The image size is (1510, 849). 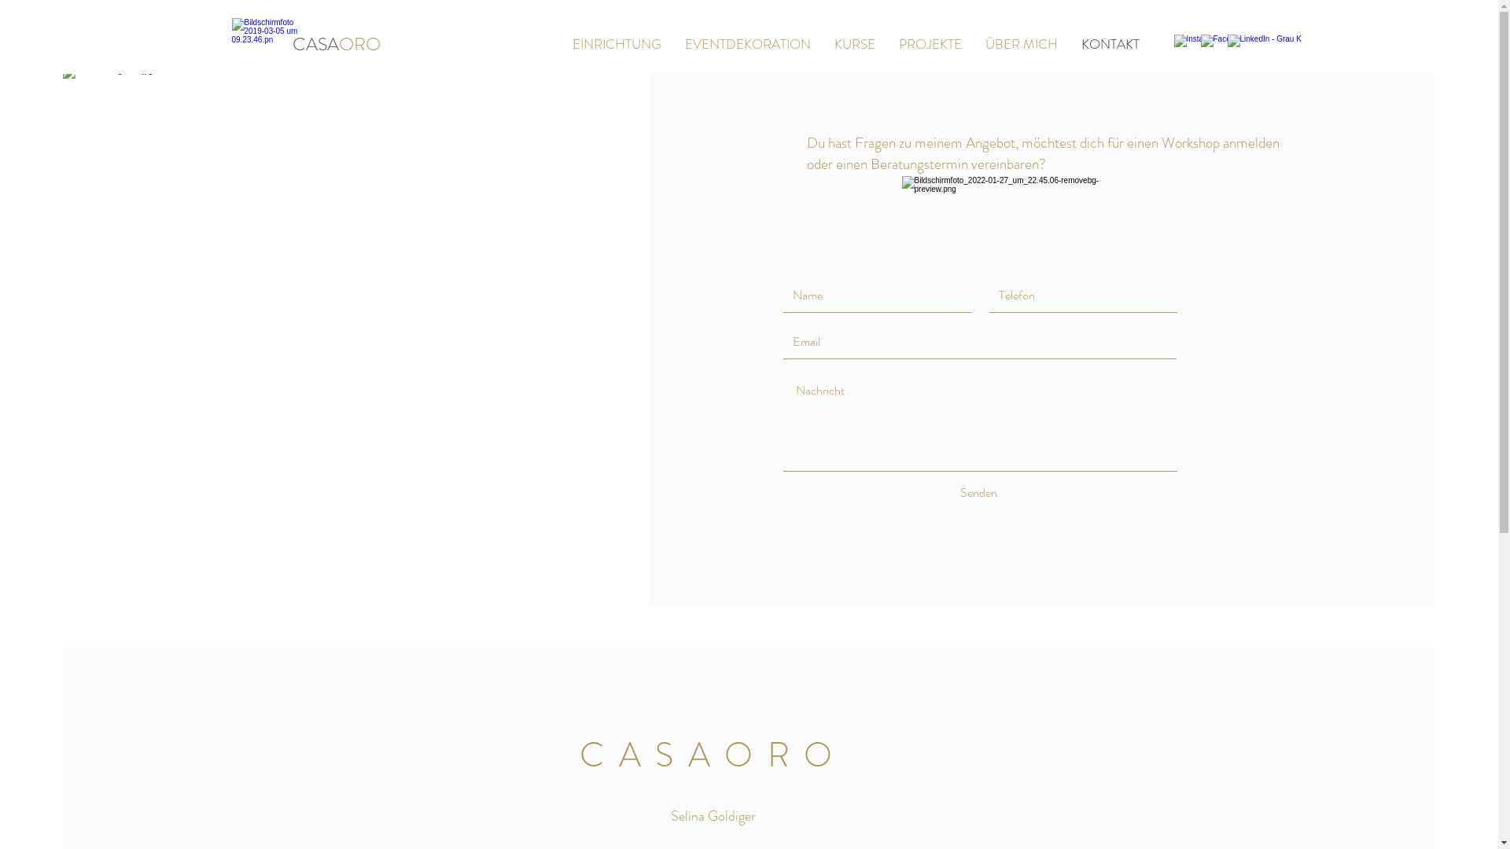 What do you see at coordinates (930, 44) in the screenshot?
I see `PROJEKTE` at bounding box center [930, 44].